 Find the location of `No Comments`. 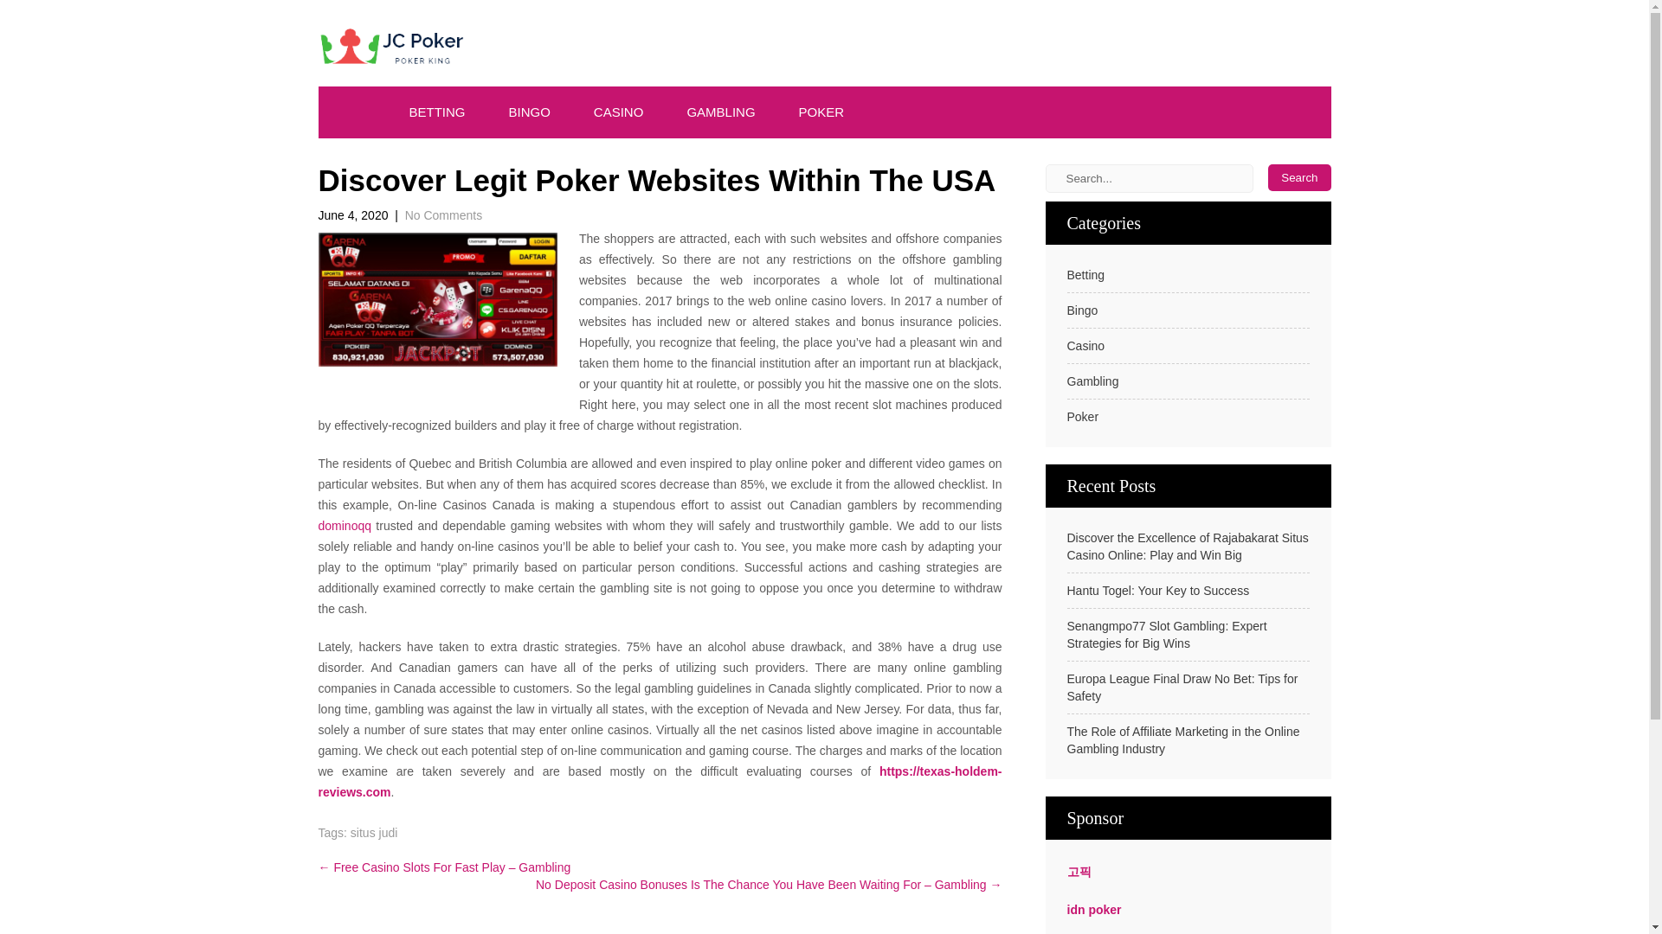

No Comments is located at coordinates (443, 214).